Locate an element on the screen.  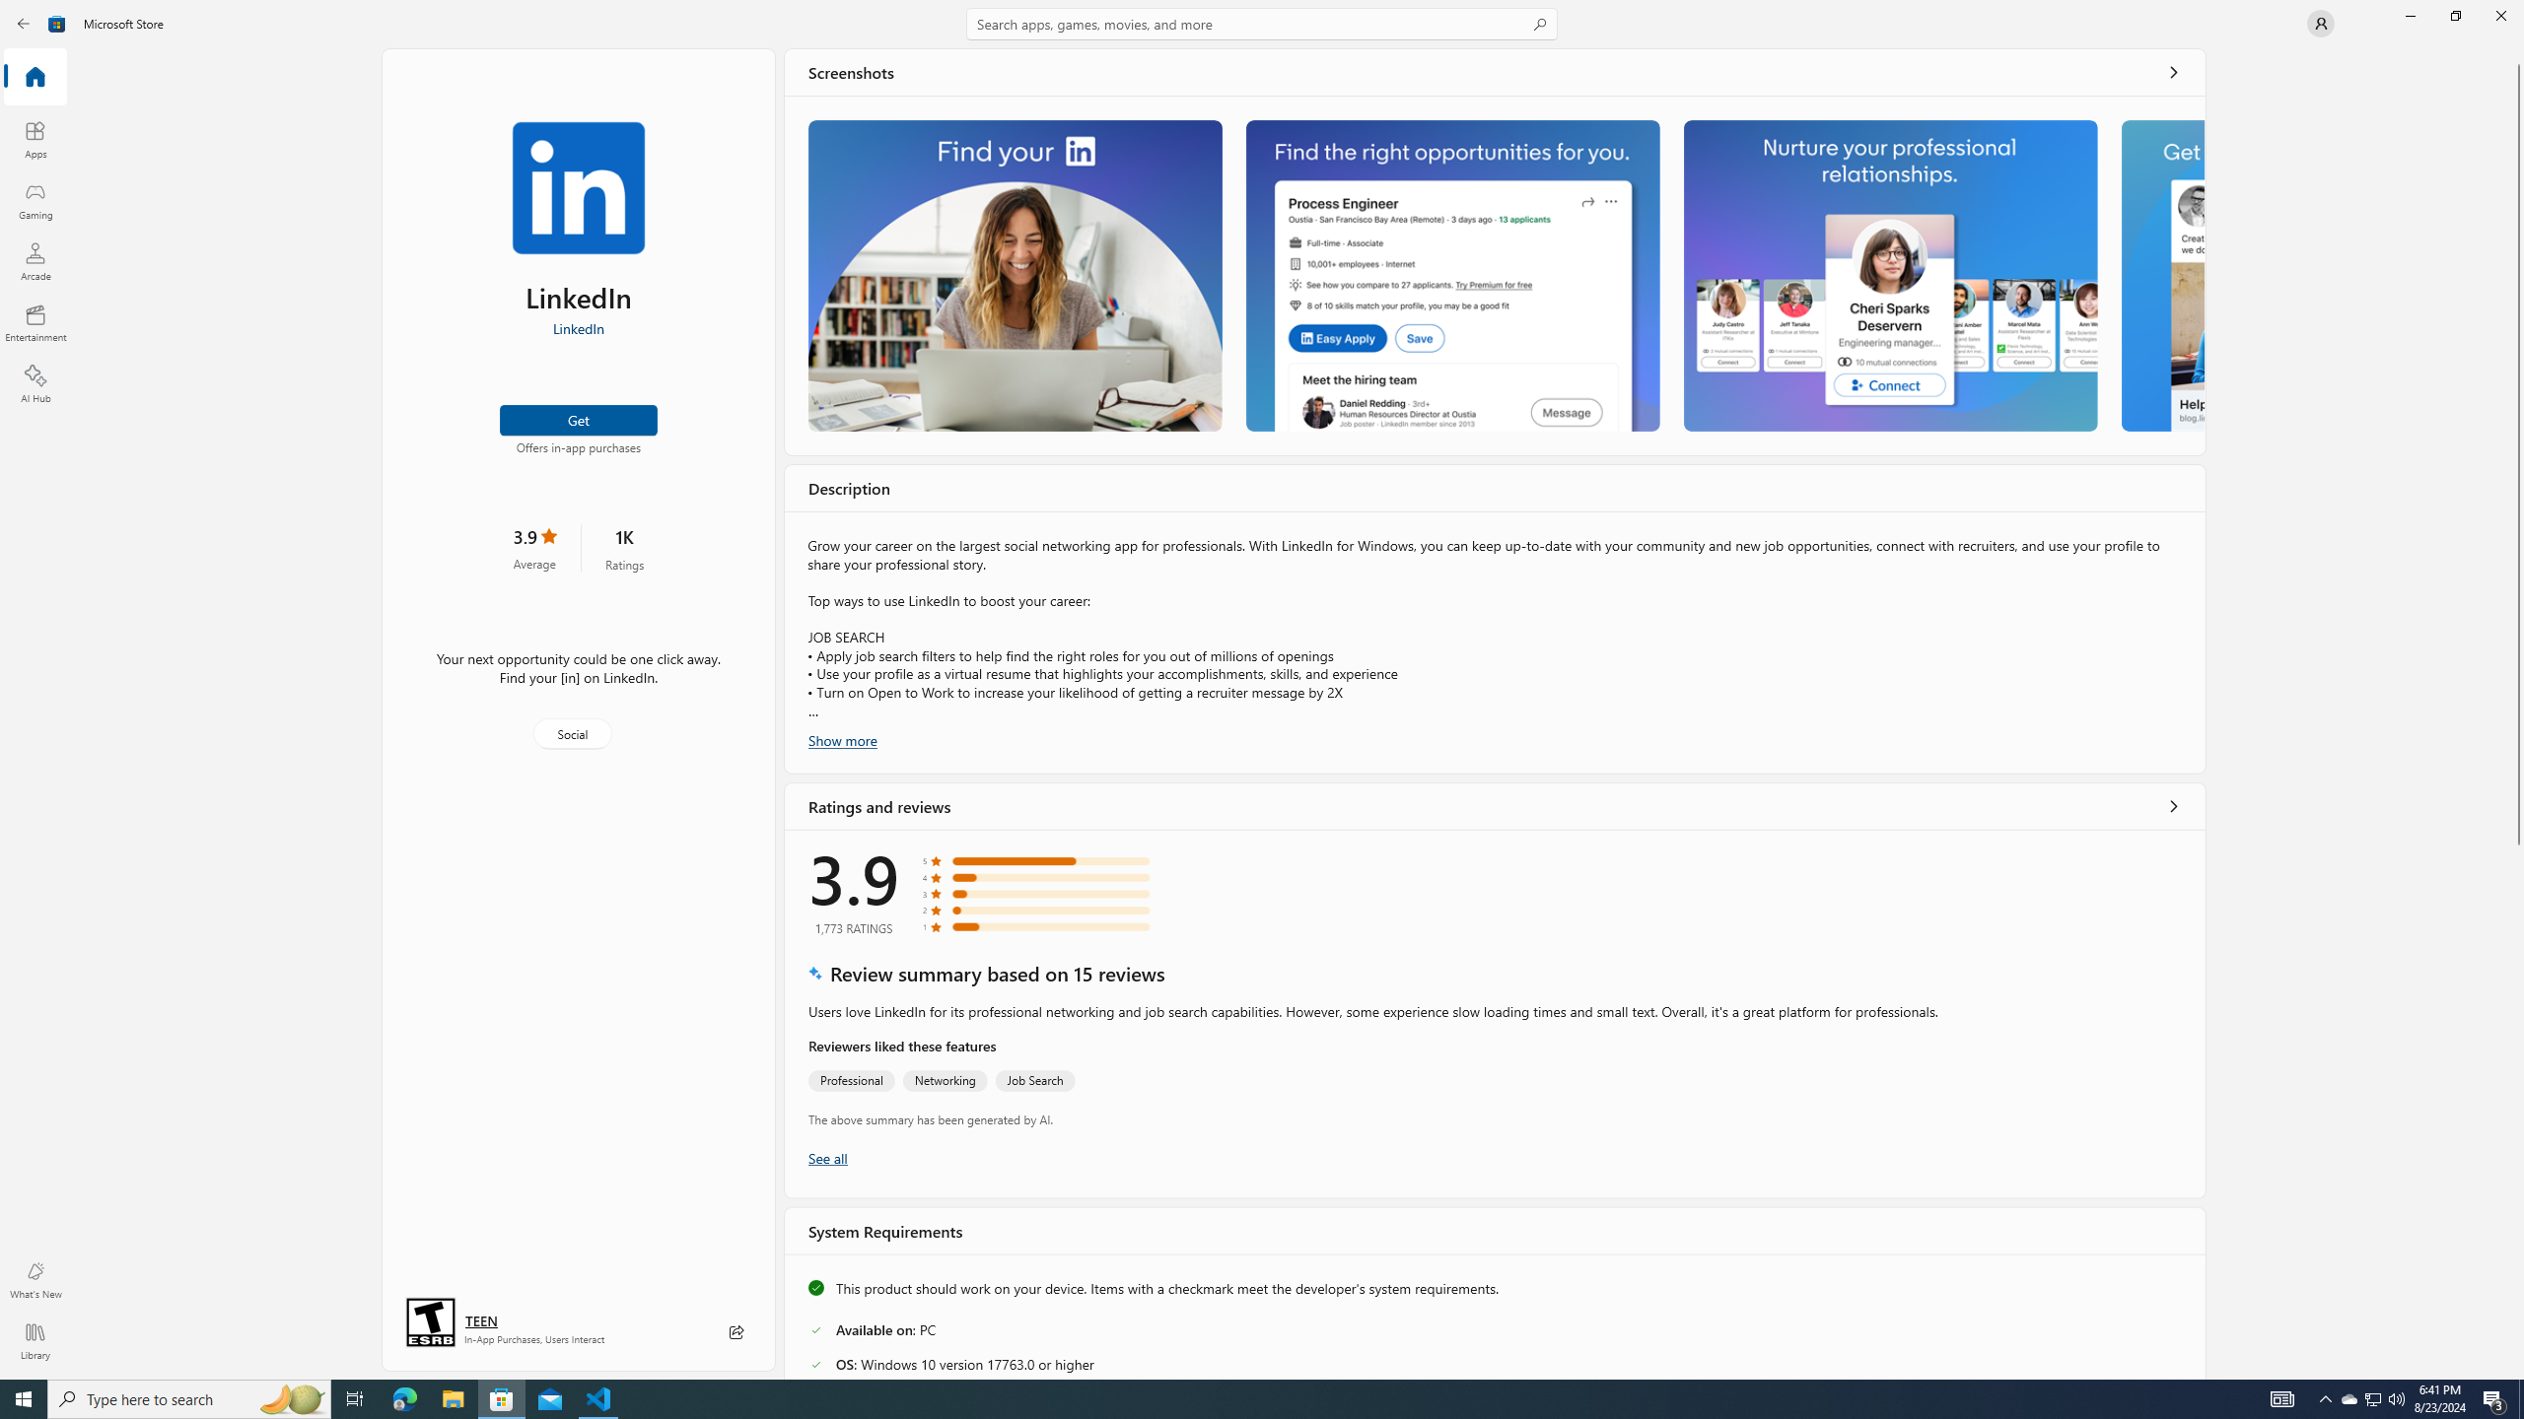
Screenshot 3 is located at coordinates (1889, 276).